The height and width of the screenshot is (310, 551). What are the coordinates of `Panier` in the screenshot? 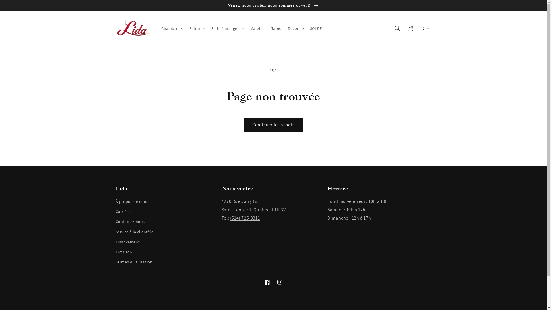 It's located at (410, 28).